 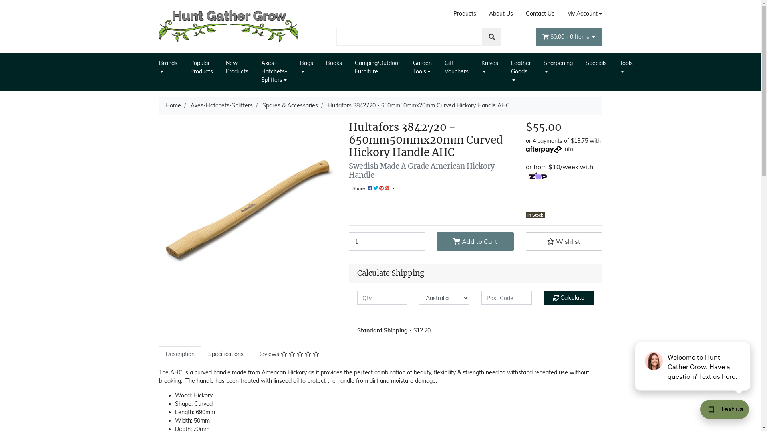 I want to click on Hultafors 3842720 - 650mm50mmx20mm Curved Hickory Handle AHC, so click(x=419, y=105).